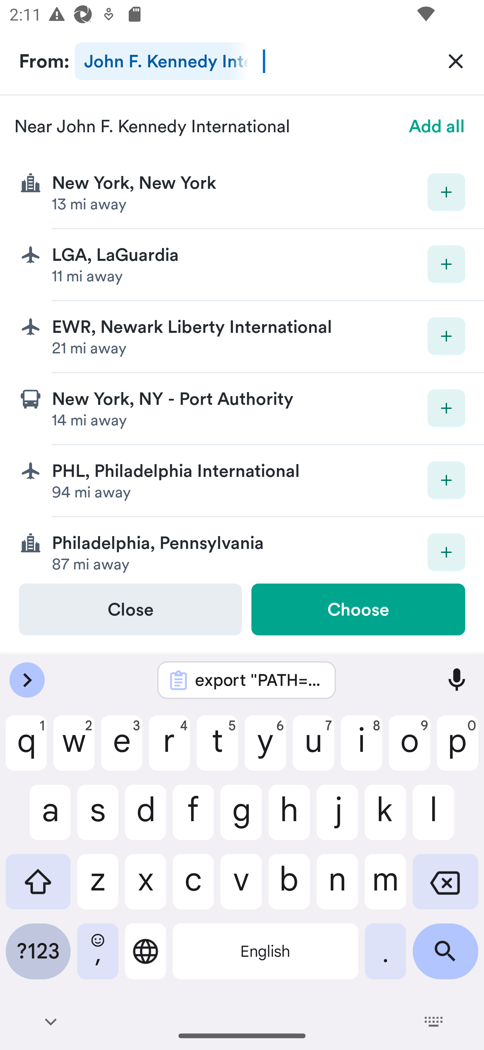  What do you see at coordinates (446, 192) in the screenshot?
I see `Add destination` at bounding box center [446, 192].